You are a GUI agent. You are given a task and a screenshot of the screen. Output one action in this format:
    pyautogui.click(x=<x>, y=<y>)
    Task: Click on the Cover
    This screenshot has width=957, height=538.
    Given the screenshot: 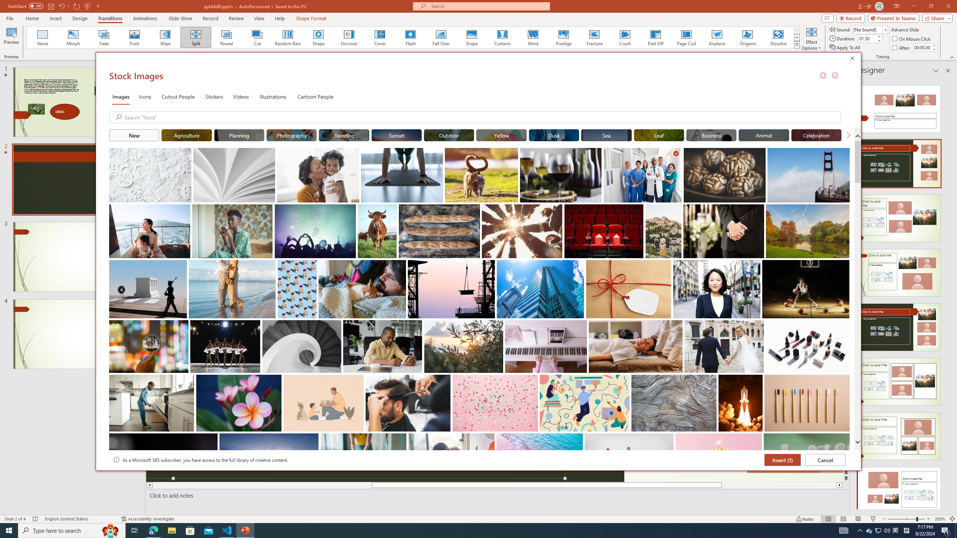 What is the action you would take?
    pyautogui.click(x=380, y=37)
    